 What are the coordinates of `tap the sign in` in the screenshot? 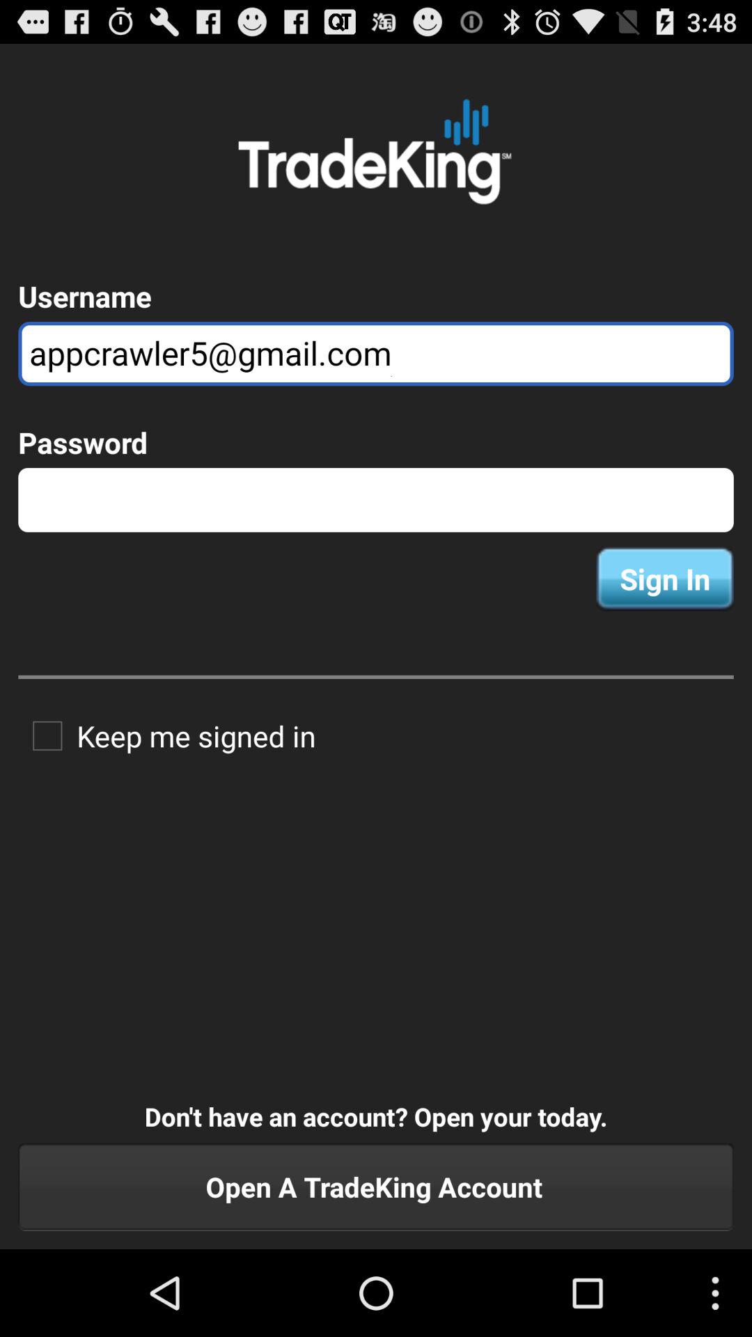 It's located at (664, 579).